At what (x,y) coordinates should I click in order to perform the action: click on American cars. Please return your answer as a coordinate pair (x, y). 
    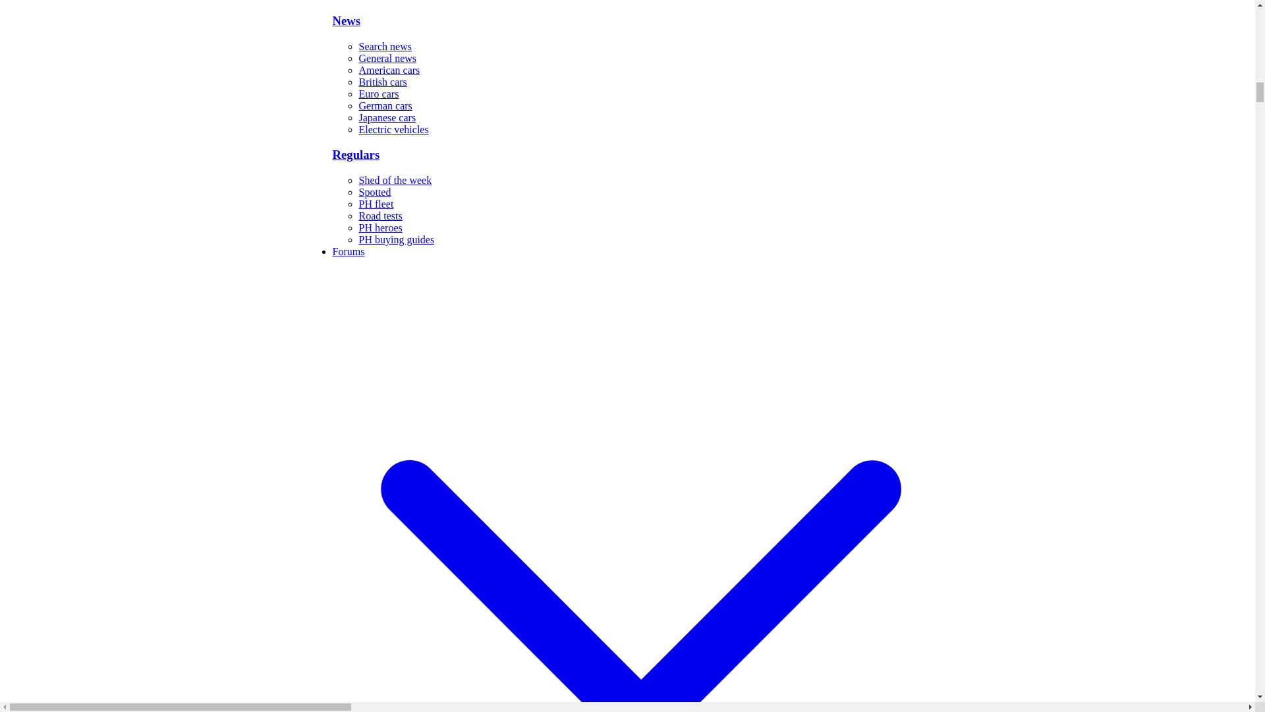
    Looking at the image, I should click on (389, 70).